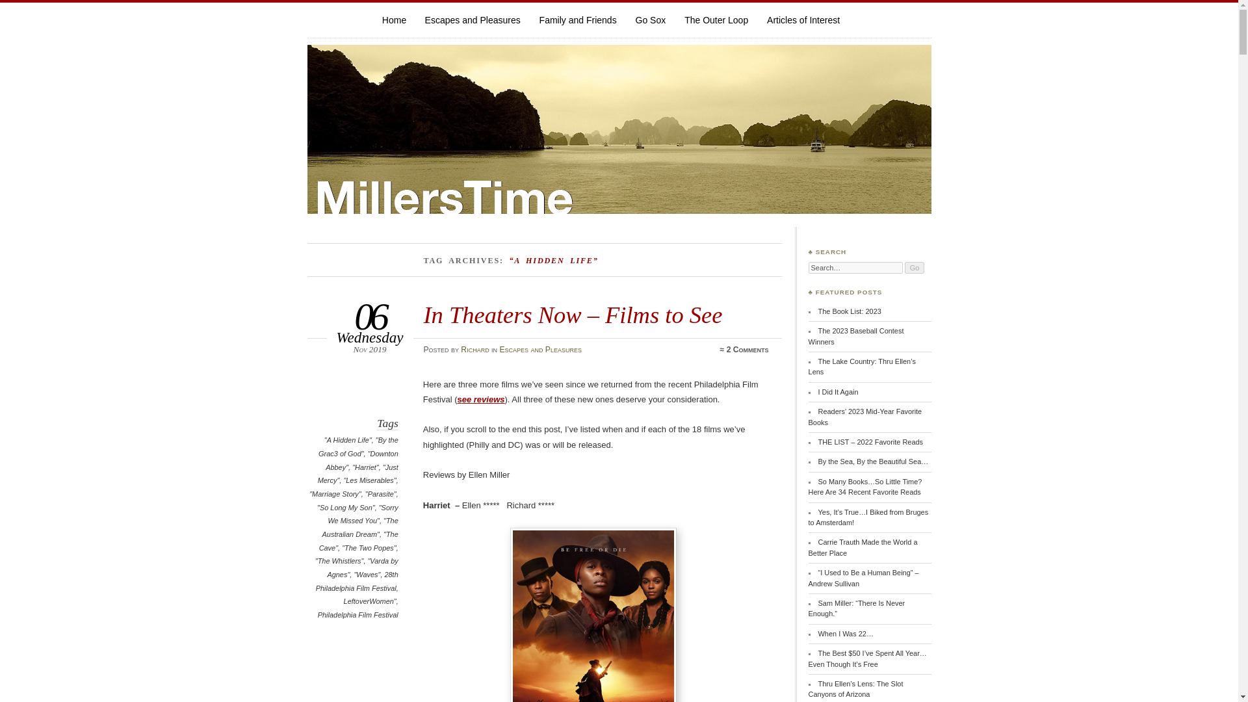 This screenshot has height=702, width=1248. Describe the element at coordinates (367, 575) in the screenshot. I see `"Waves"` at that location.